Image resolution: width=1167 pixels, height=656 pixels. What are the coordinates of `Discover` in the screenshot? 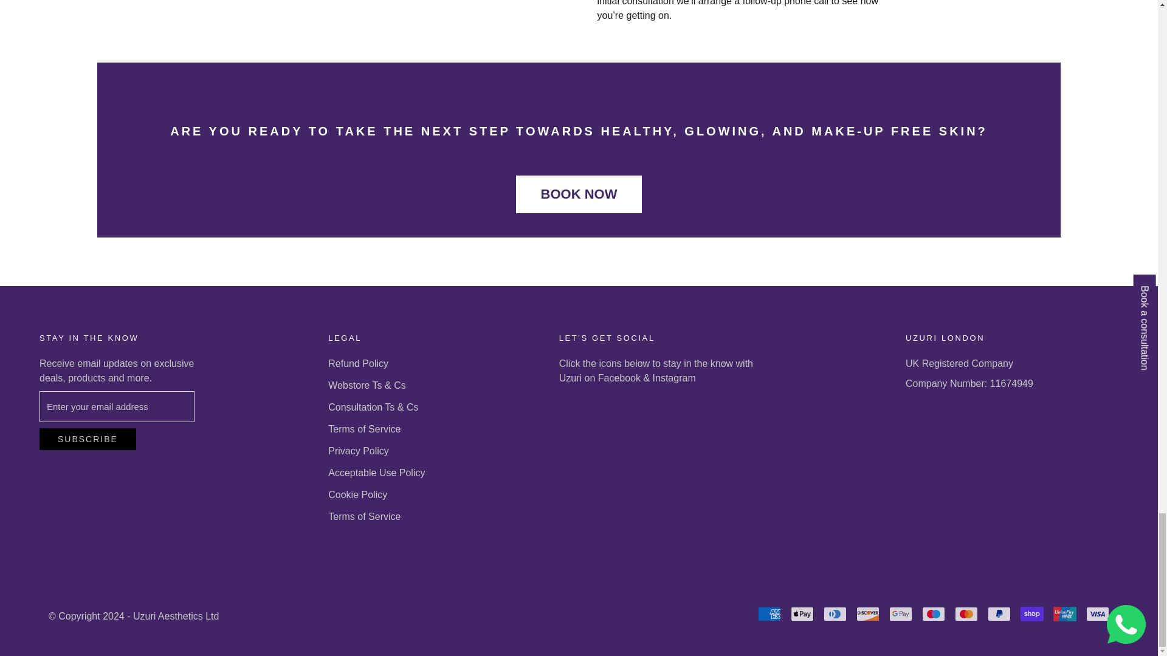 It's located at (868, 613).